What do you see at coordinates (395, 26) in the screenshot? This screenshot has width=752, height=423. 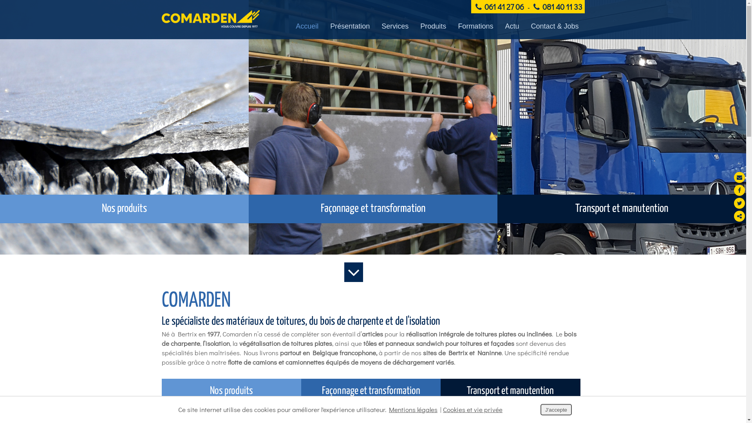 I see `Services` at bounding box center [395, 26].